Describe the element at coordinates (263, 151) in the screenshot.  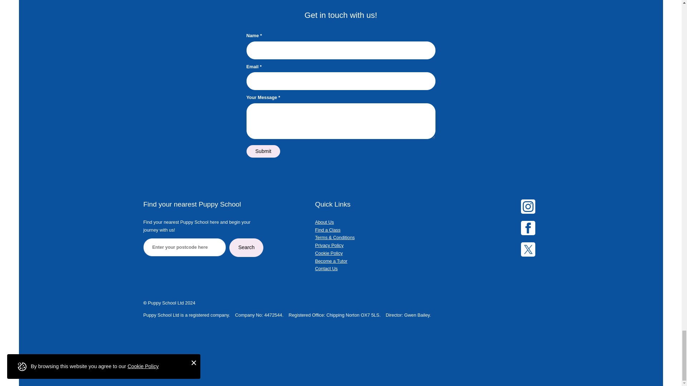
I see `Submit` at that location.